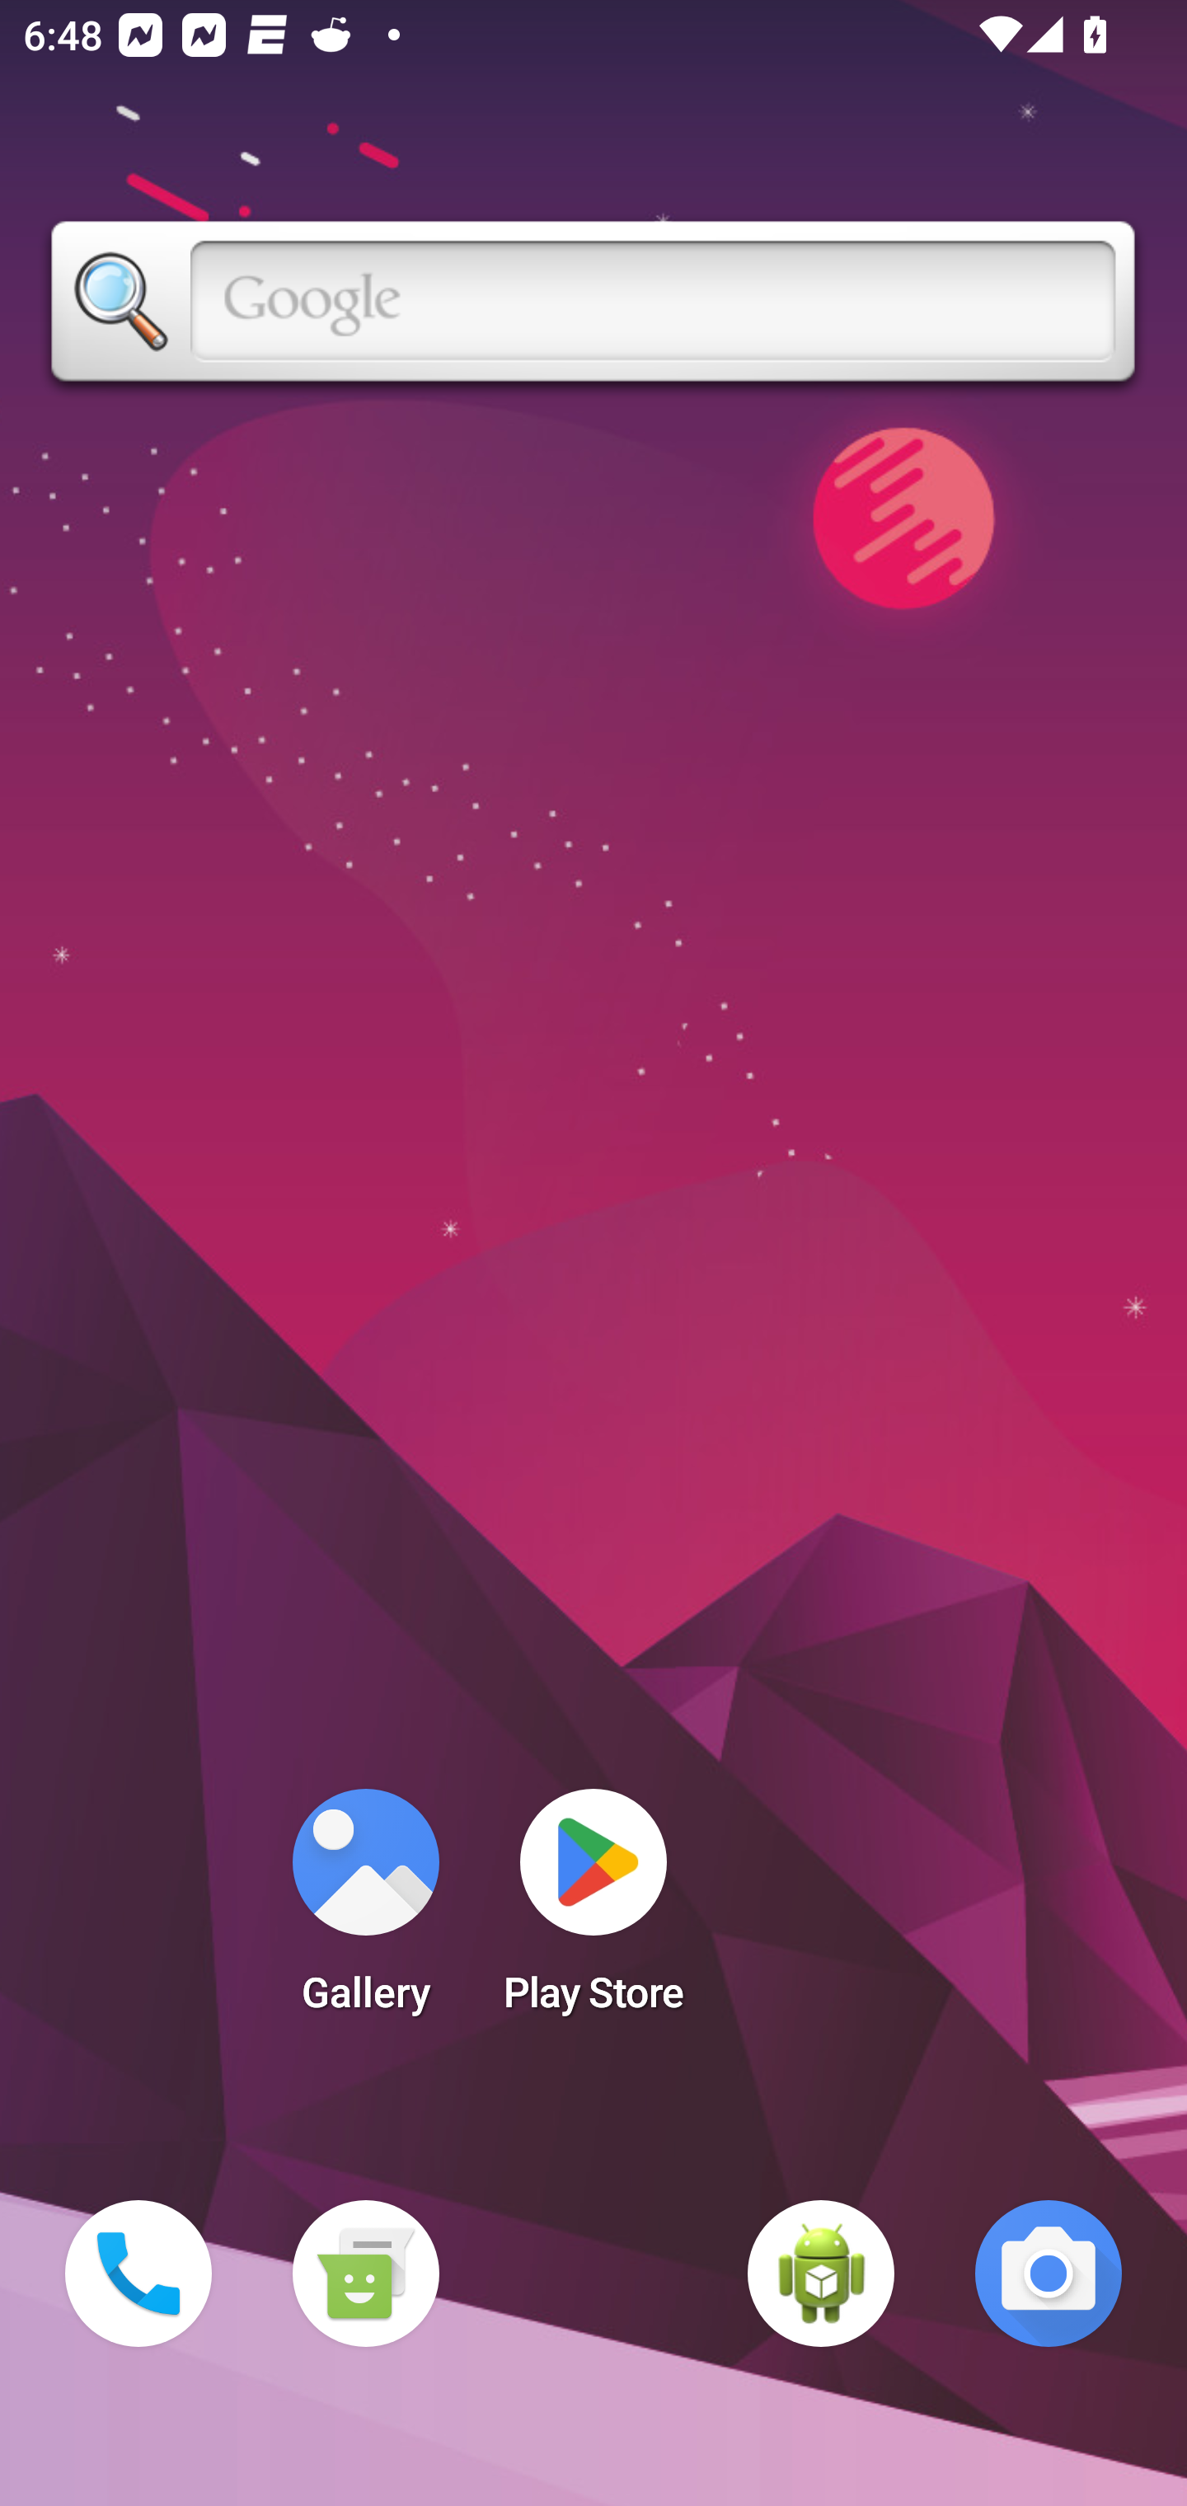 The width and height of the screenshot is (1187, 2506). What do you see at coordinates (1049, 2274) in the screenshot?
I see `Camera` at bounding box center [1049, 2274].